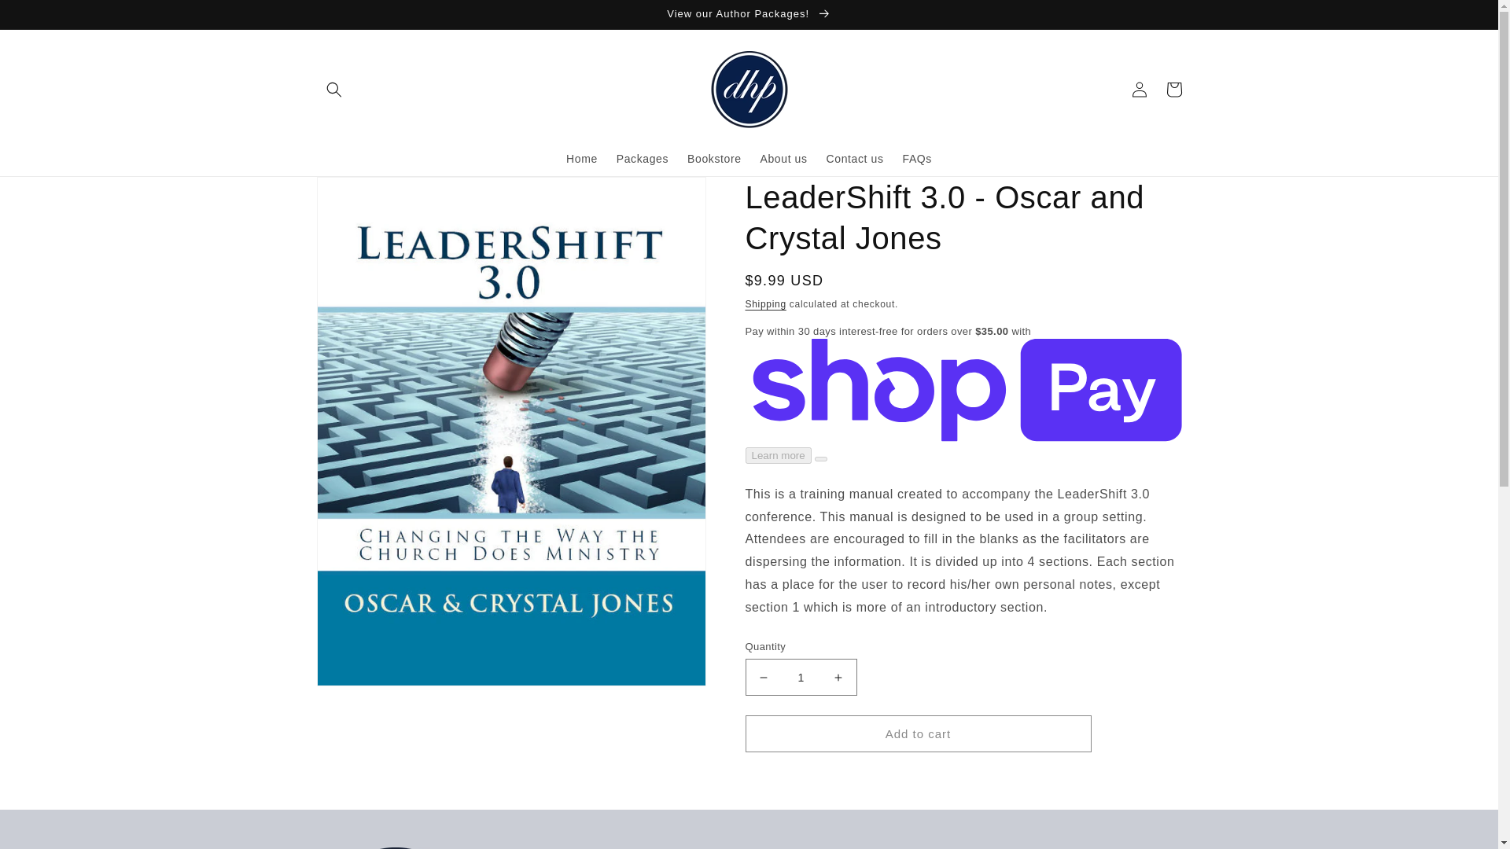 The width and height of the screenshot is (1510, 849). I want to click on Skip to content, so click(47, 18).